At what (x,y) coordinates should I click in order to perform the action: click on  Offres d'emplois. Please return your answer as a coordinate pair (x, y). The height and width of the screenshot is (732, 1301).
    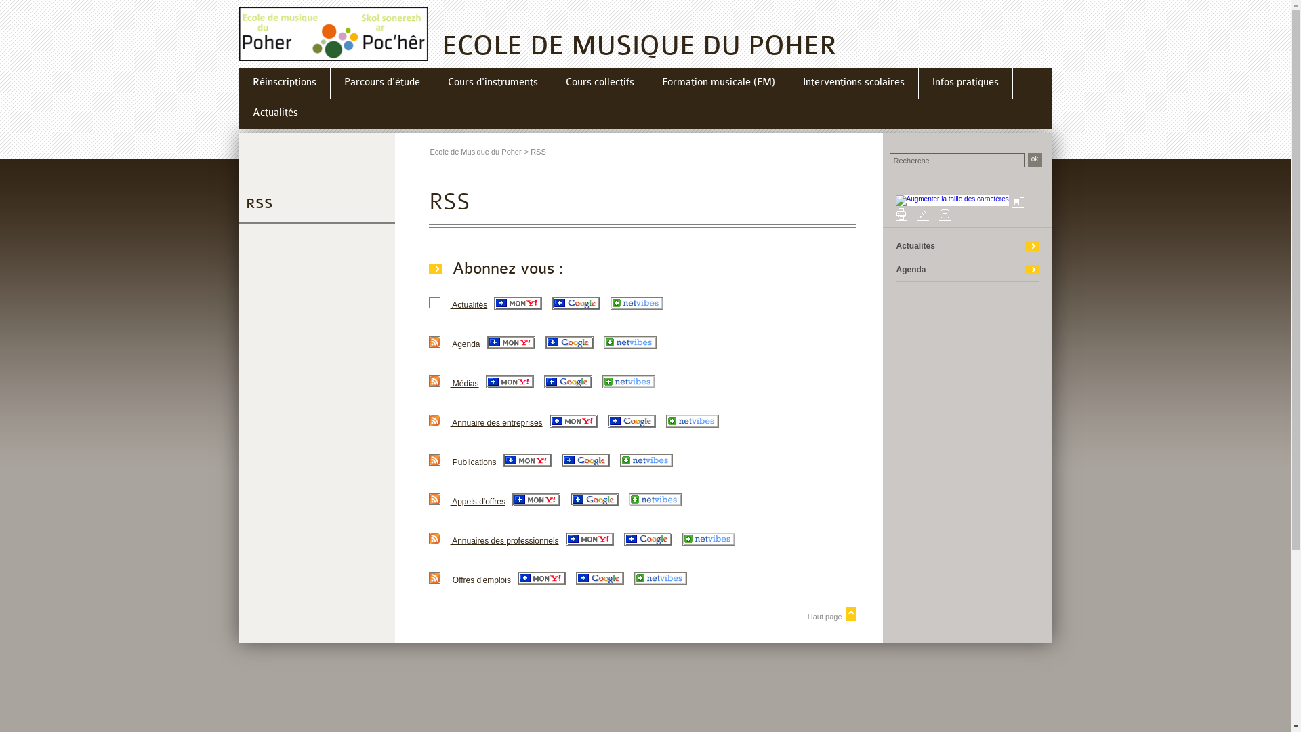
    Looking at the image, I should click on (480, 580).